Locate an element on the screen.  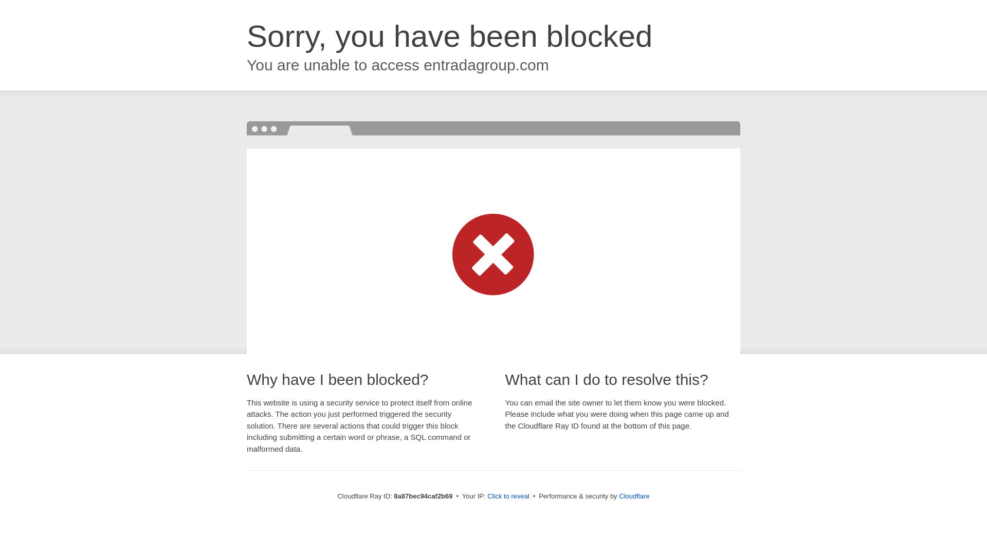
Click to reveal is located at coordinates (508, 496).